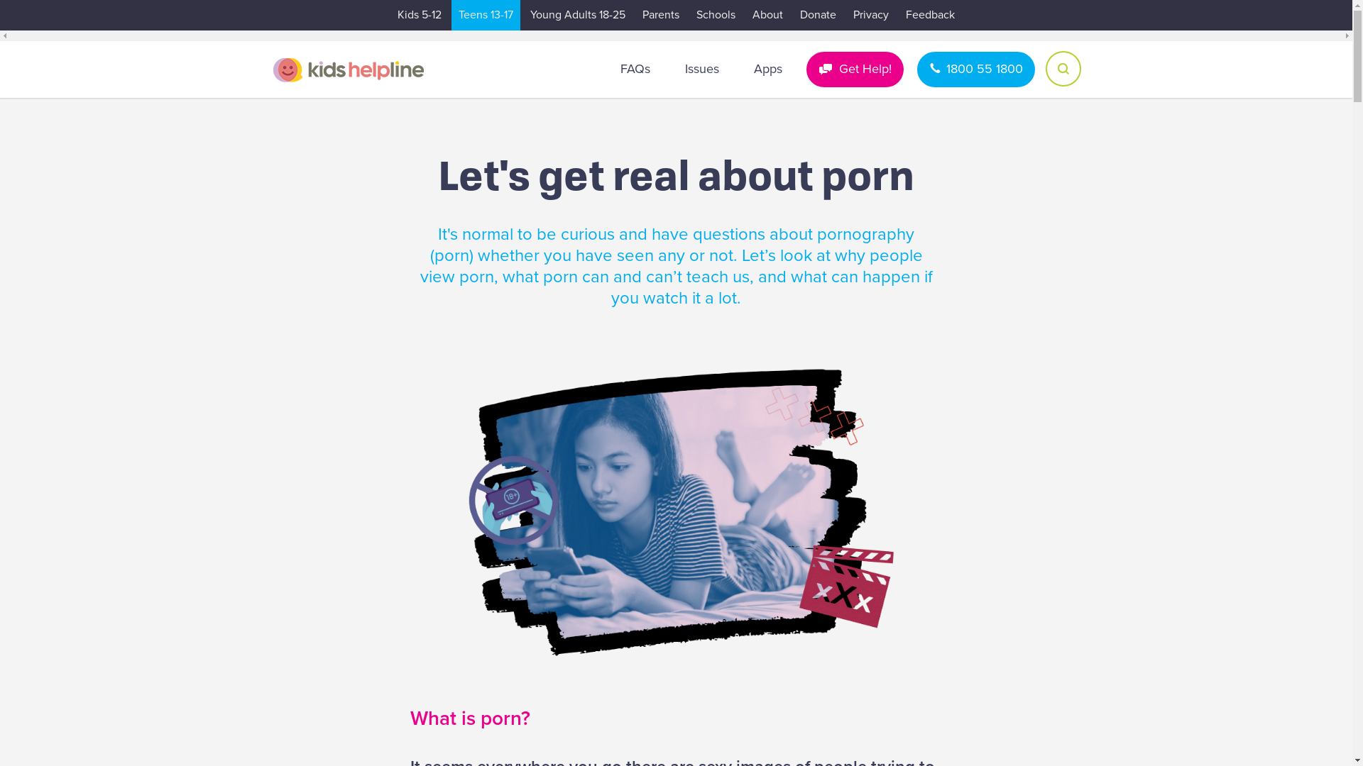 This screenshot has width=1363, height=766. I want to click on Teens 13-17, so click(486, 16).